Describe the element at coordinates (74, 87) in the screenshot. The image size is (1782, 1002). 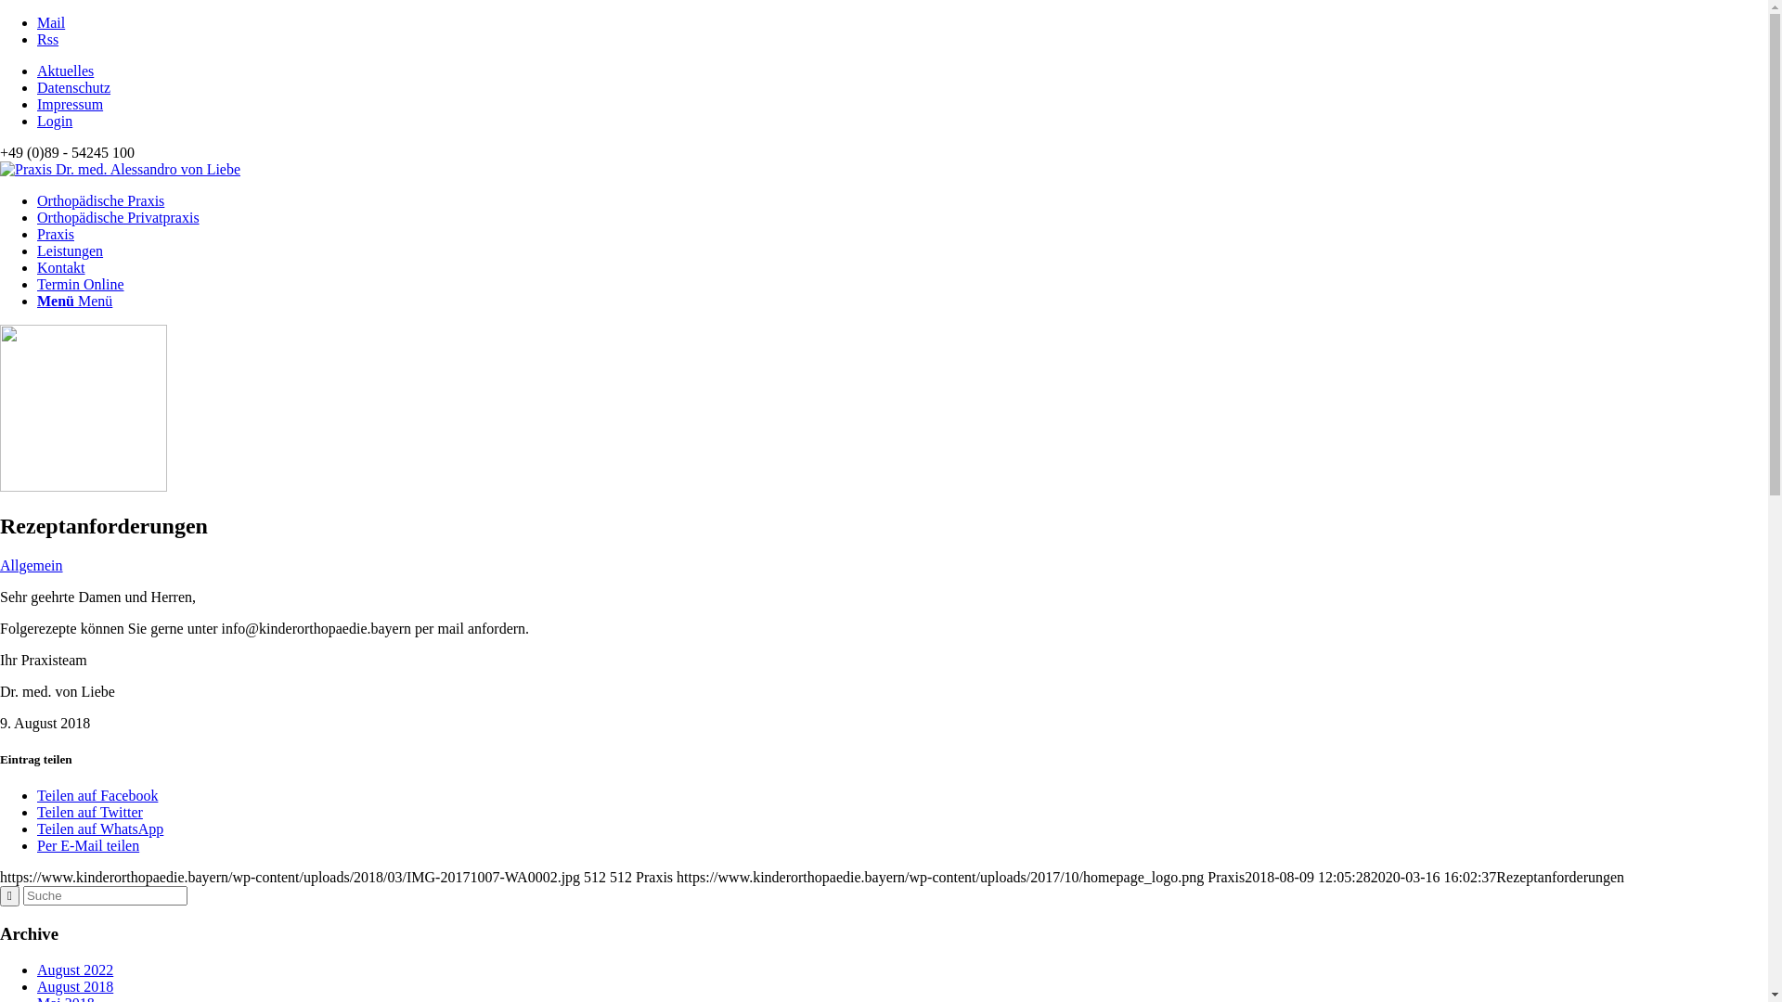
I see `Datenschutz` at that location.